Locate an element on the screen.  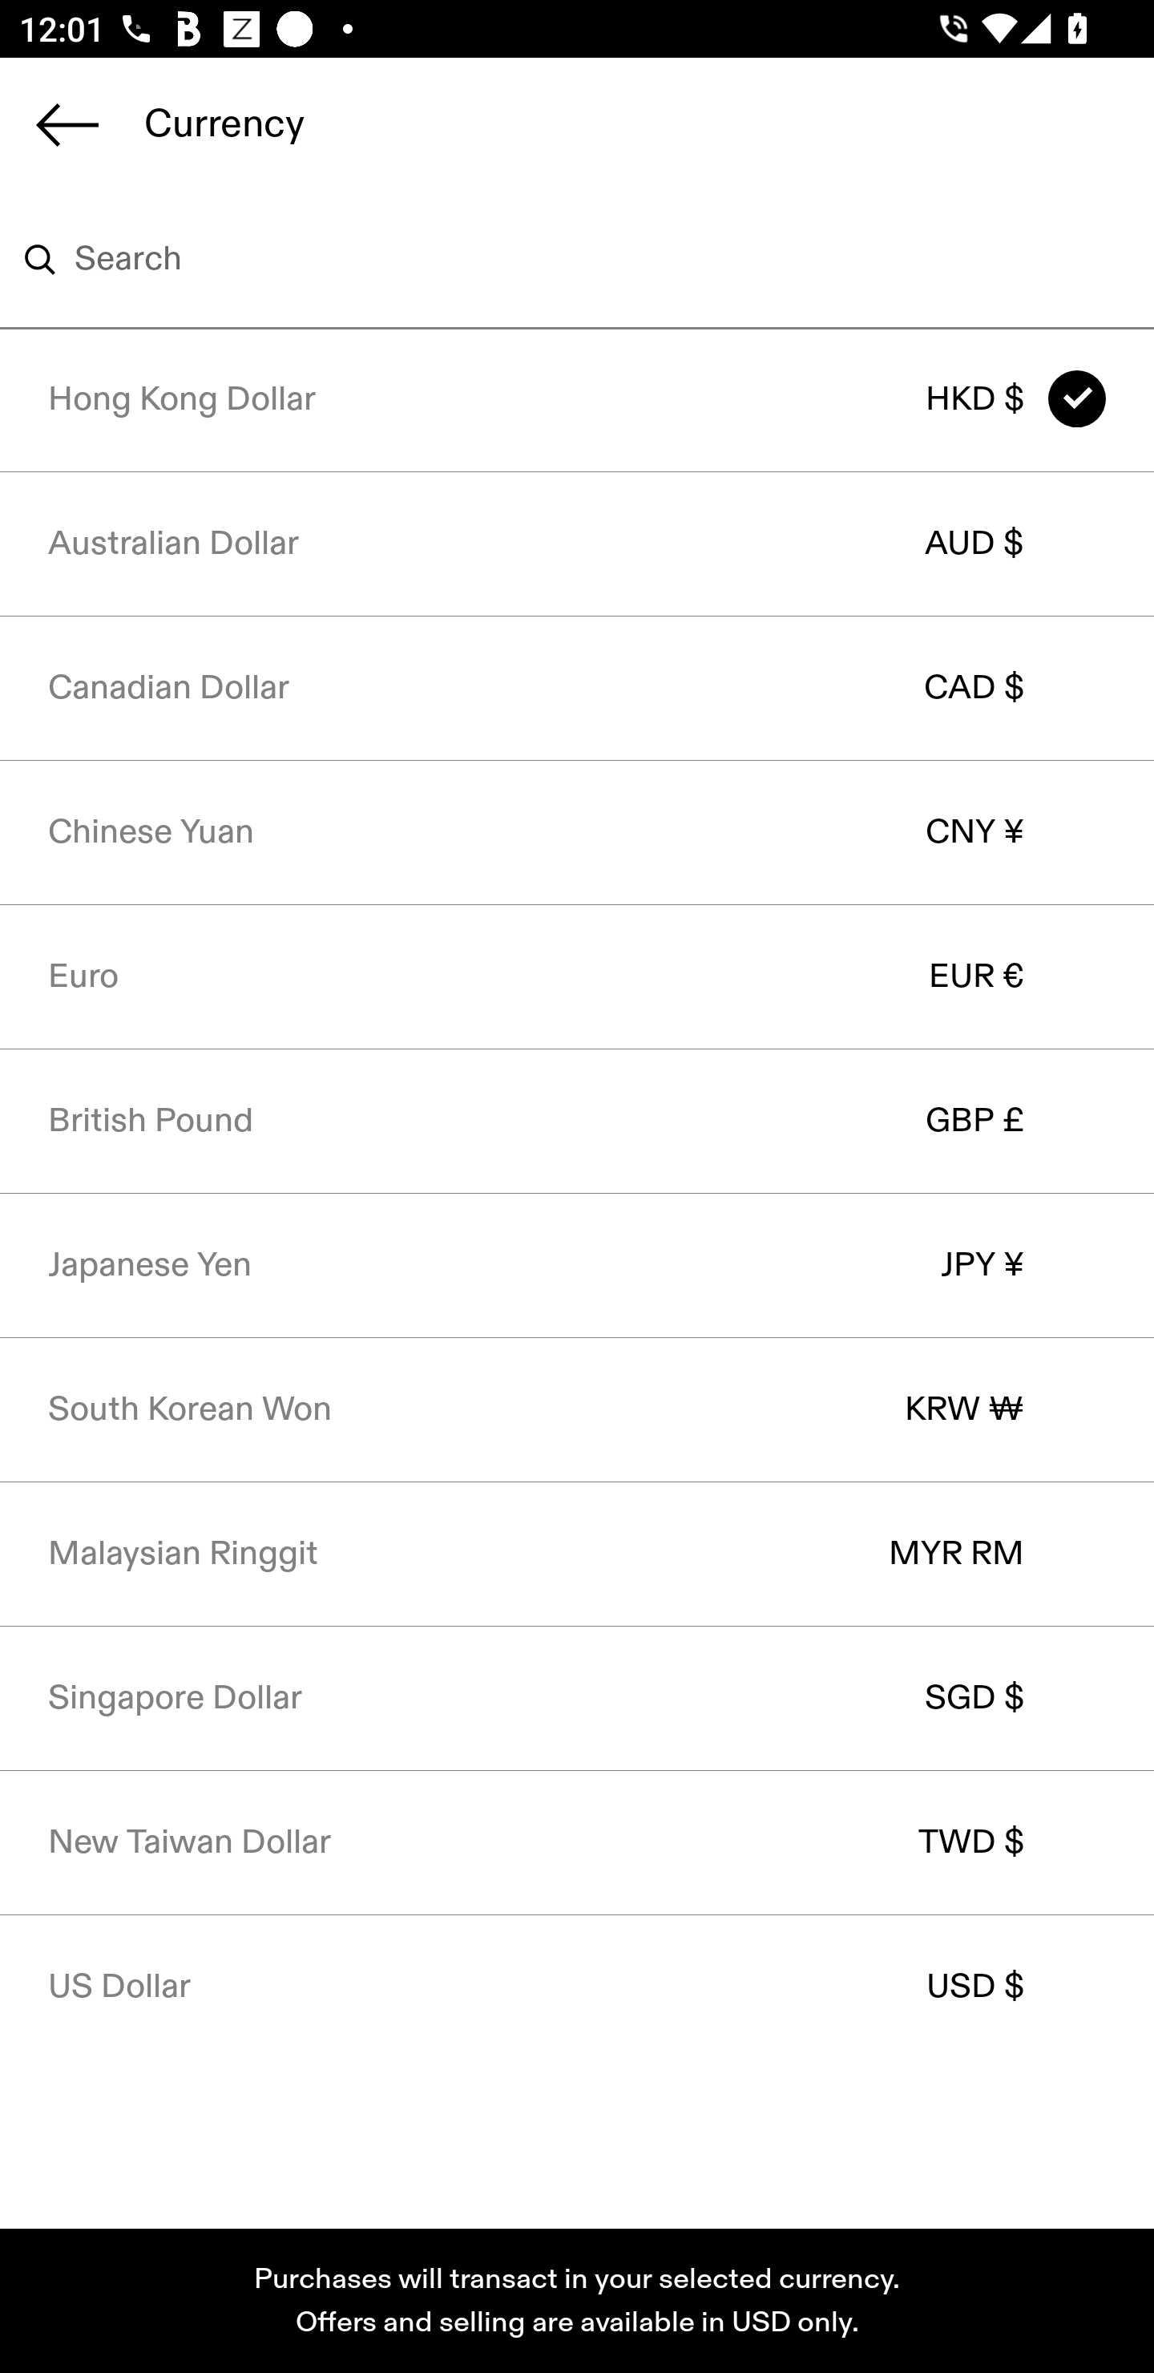
Euro EUR € is located at coordinates (577, 976).